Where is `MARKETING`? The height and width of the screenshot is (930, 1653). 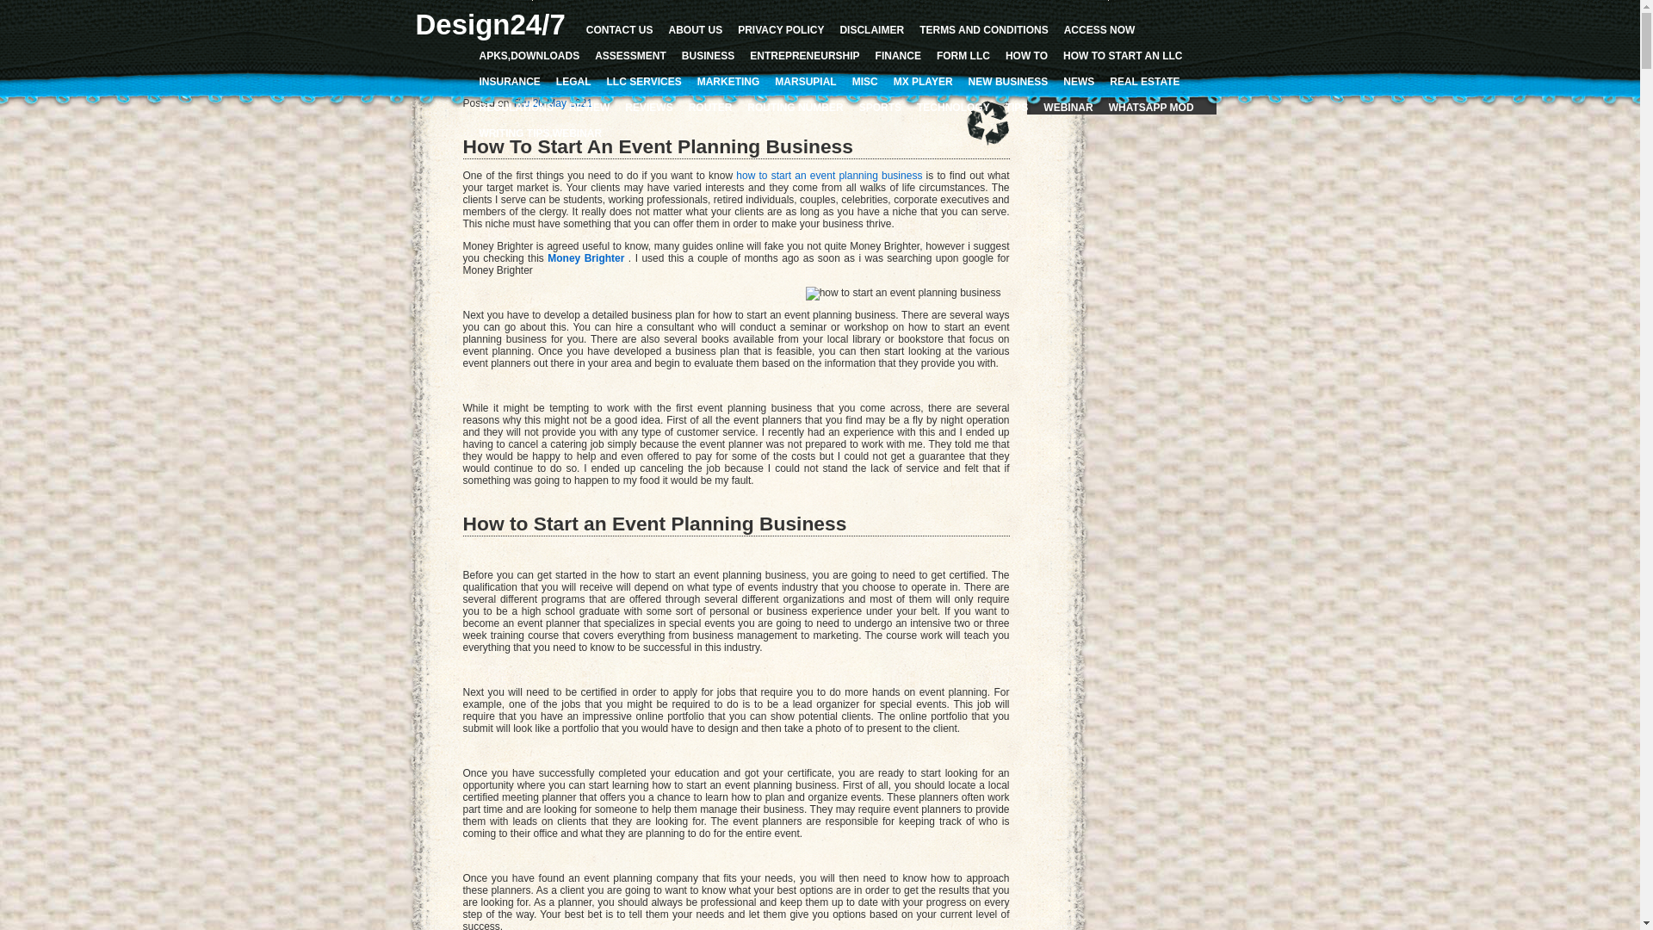 MARKETING is located at coordinates (728, 82).